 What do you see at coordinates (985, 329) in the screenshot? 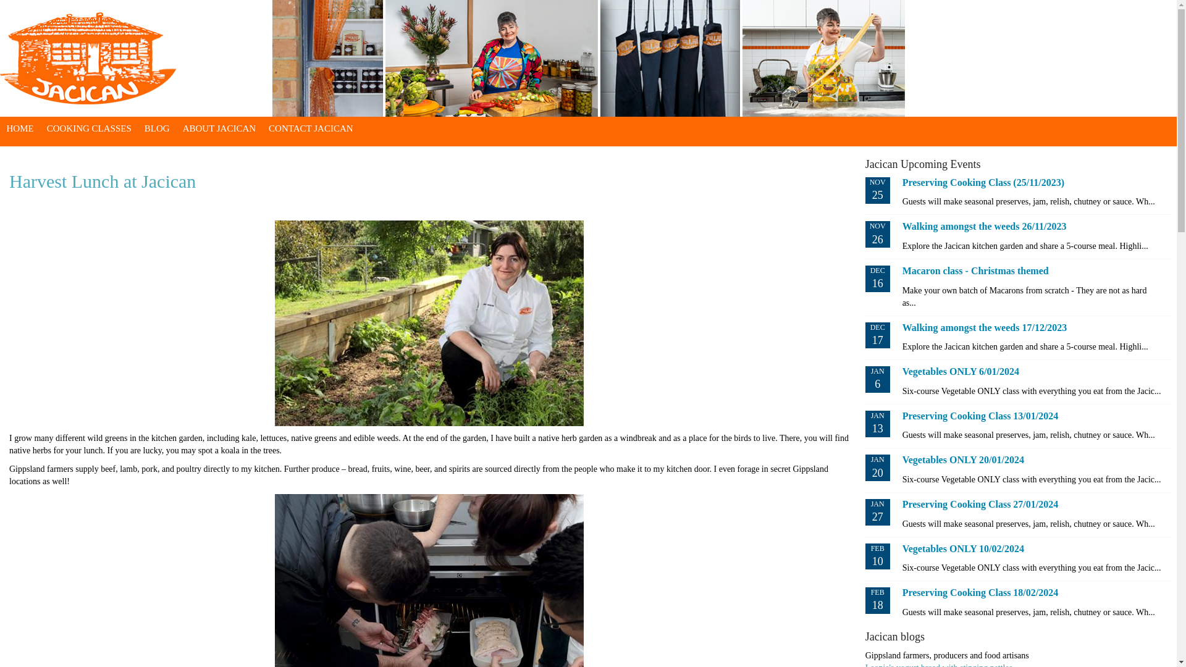
I see `Walking amongst the weeds 17/12/2023` at bounding box center [985, 329].